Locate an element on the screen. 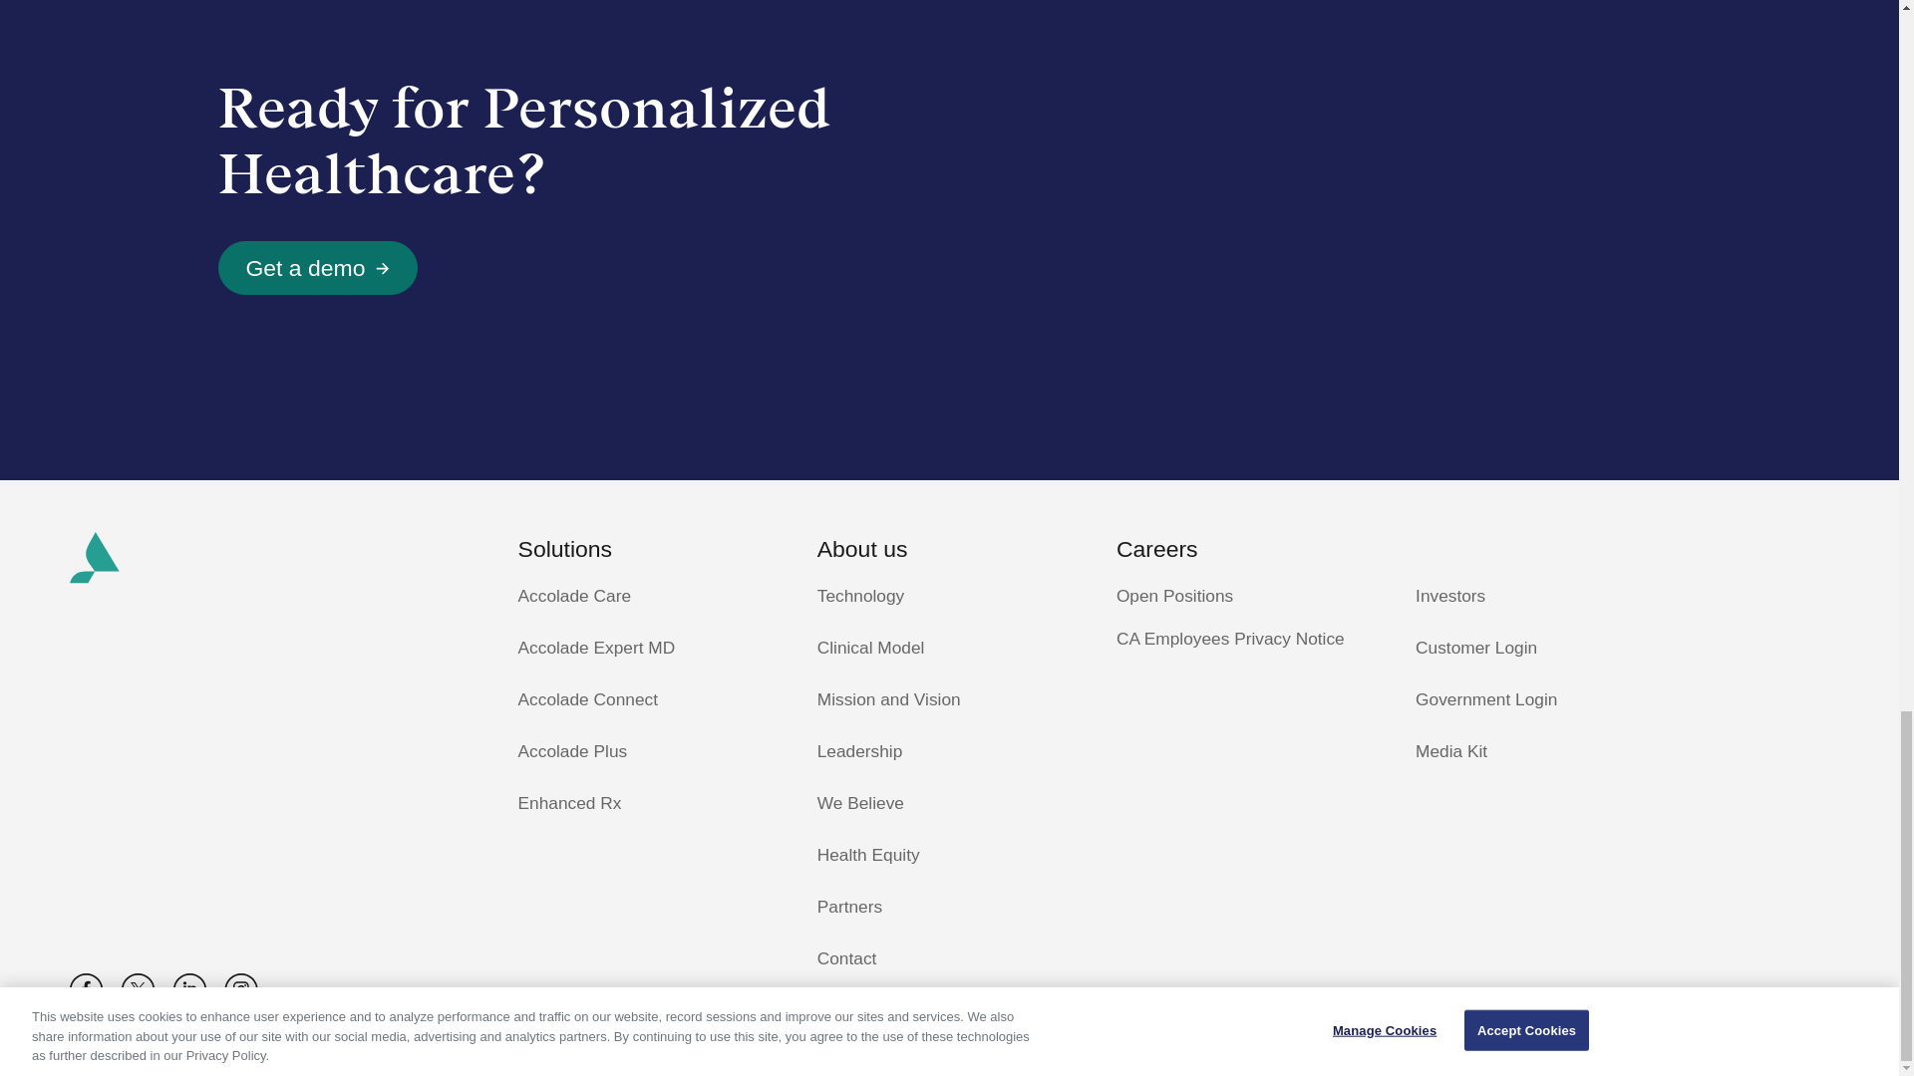  Mission and Vision is located at coordinates (189, 989).